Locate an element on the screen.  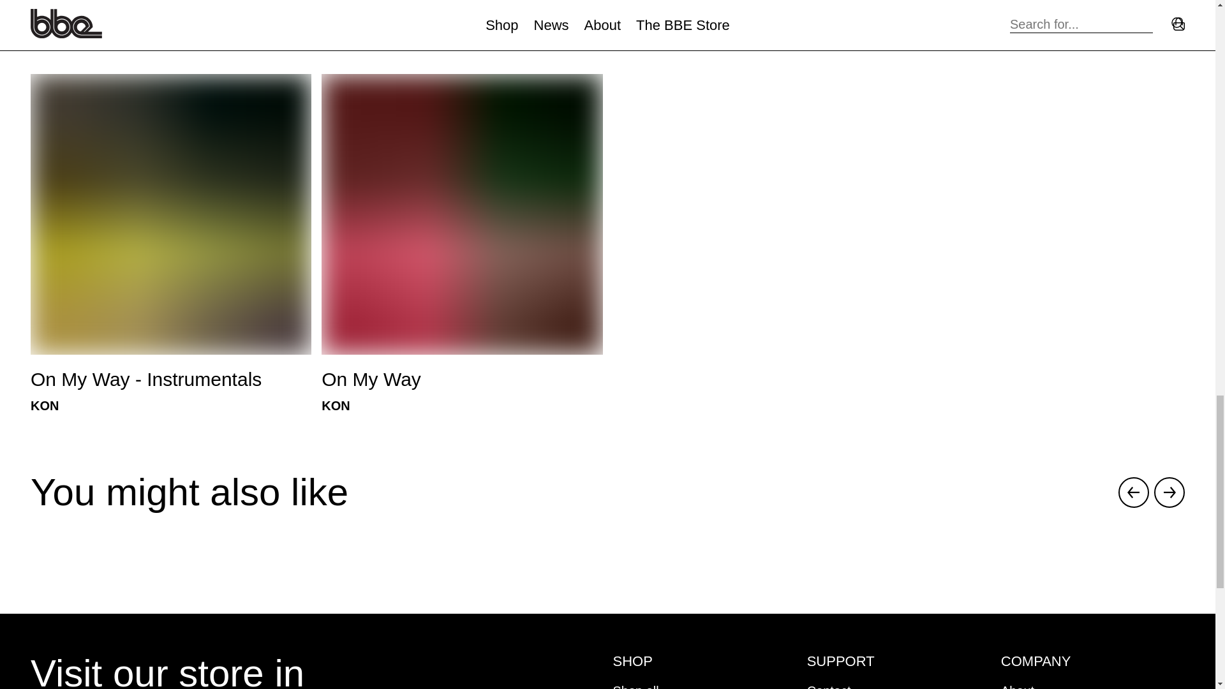
bbe241cover.jpg is located at coordinates (462, 214).